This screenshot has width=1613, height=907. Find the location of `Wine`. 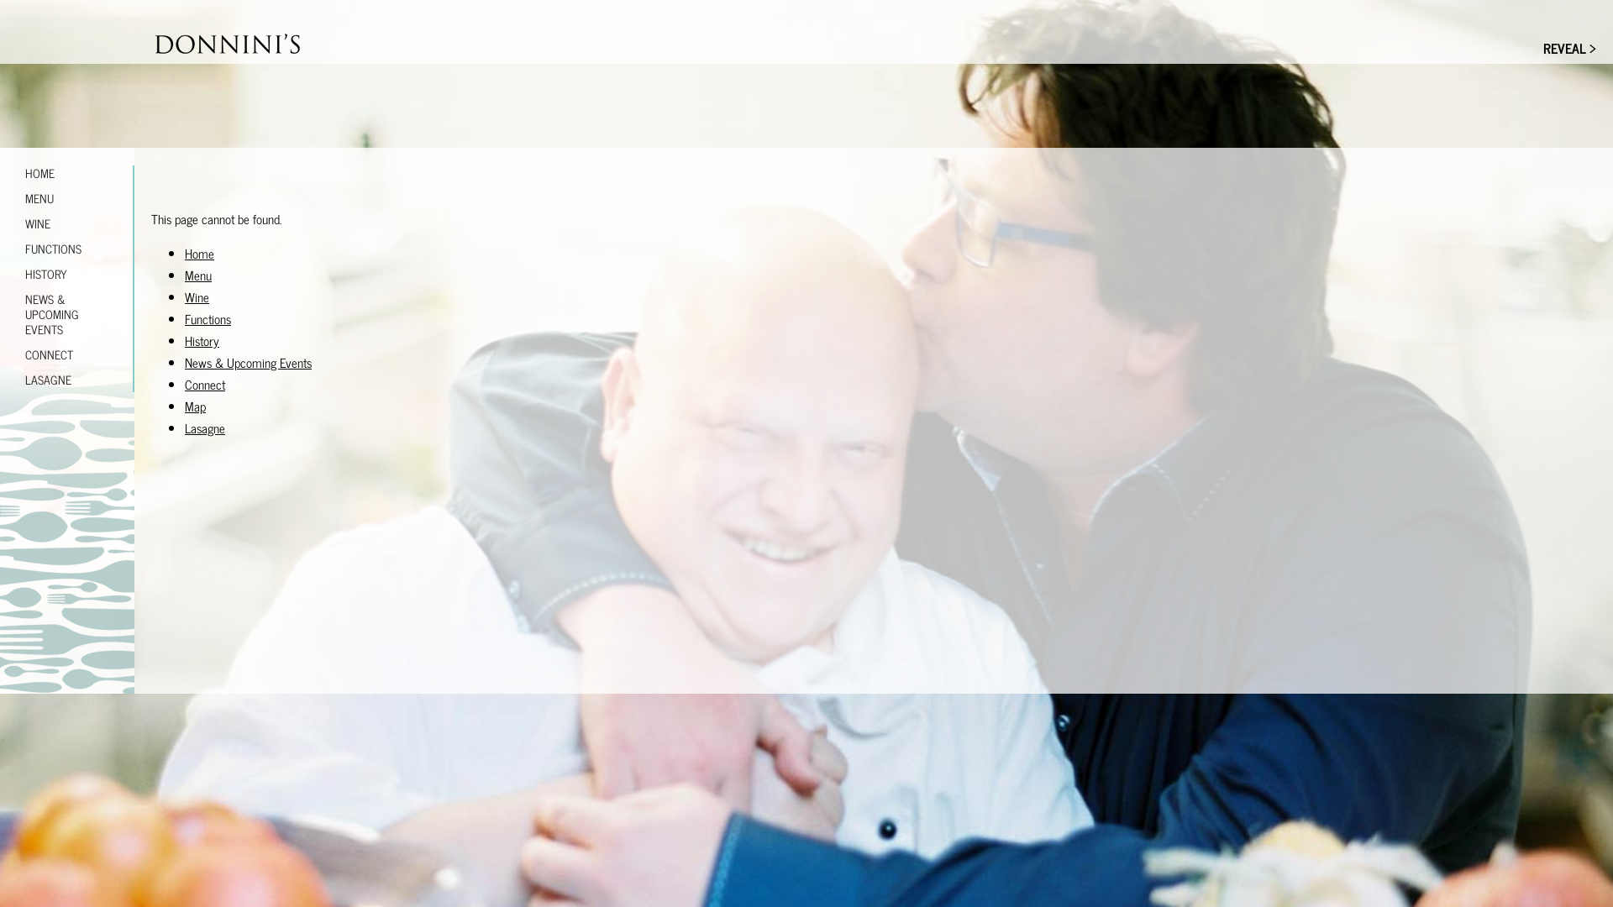

Wine is located at coordinates (197, 297).